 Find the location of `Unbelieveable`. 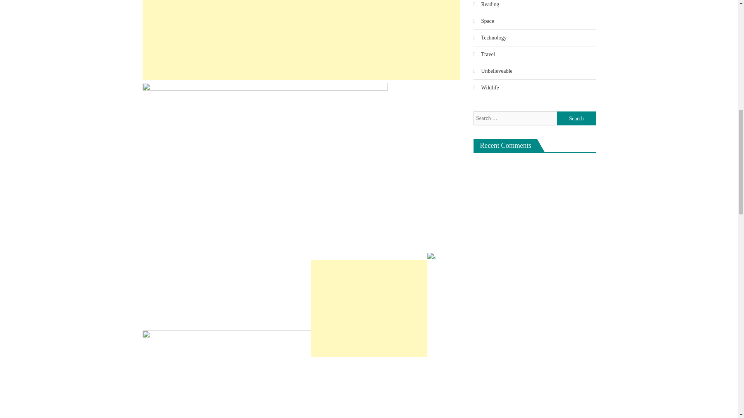

Unbelieveable is located at coordinates (493, 71).